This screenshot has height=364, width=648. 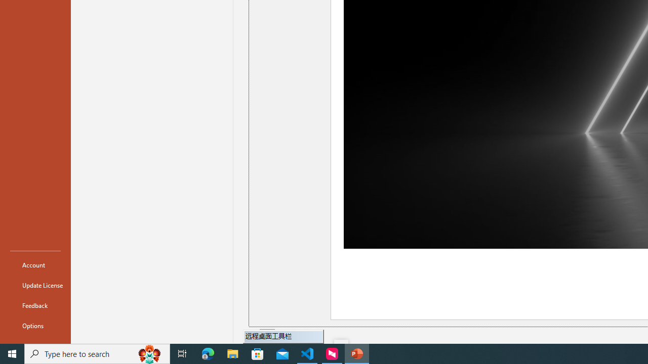 What do you see at coordinates (35, 265) in the screenshot?
I see `Account` at bounding box center [35, 265].